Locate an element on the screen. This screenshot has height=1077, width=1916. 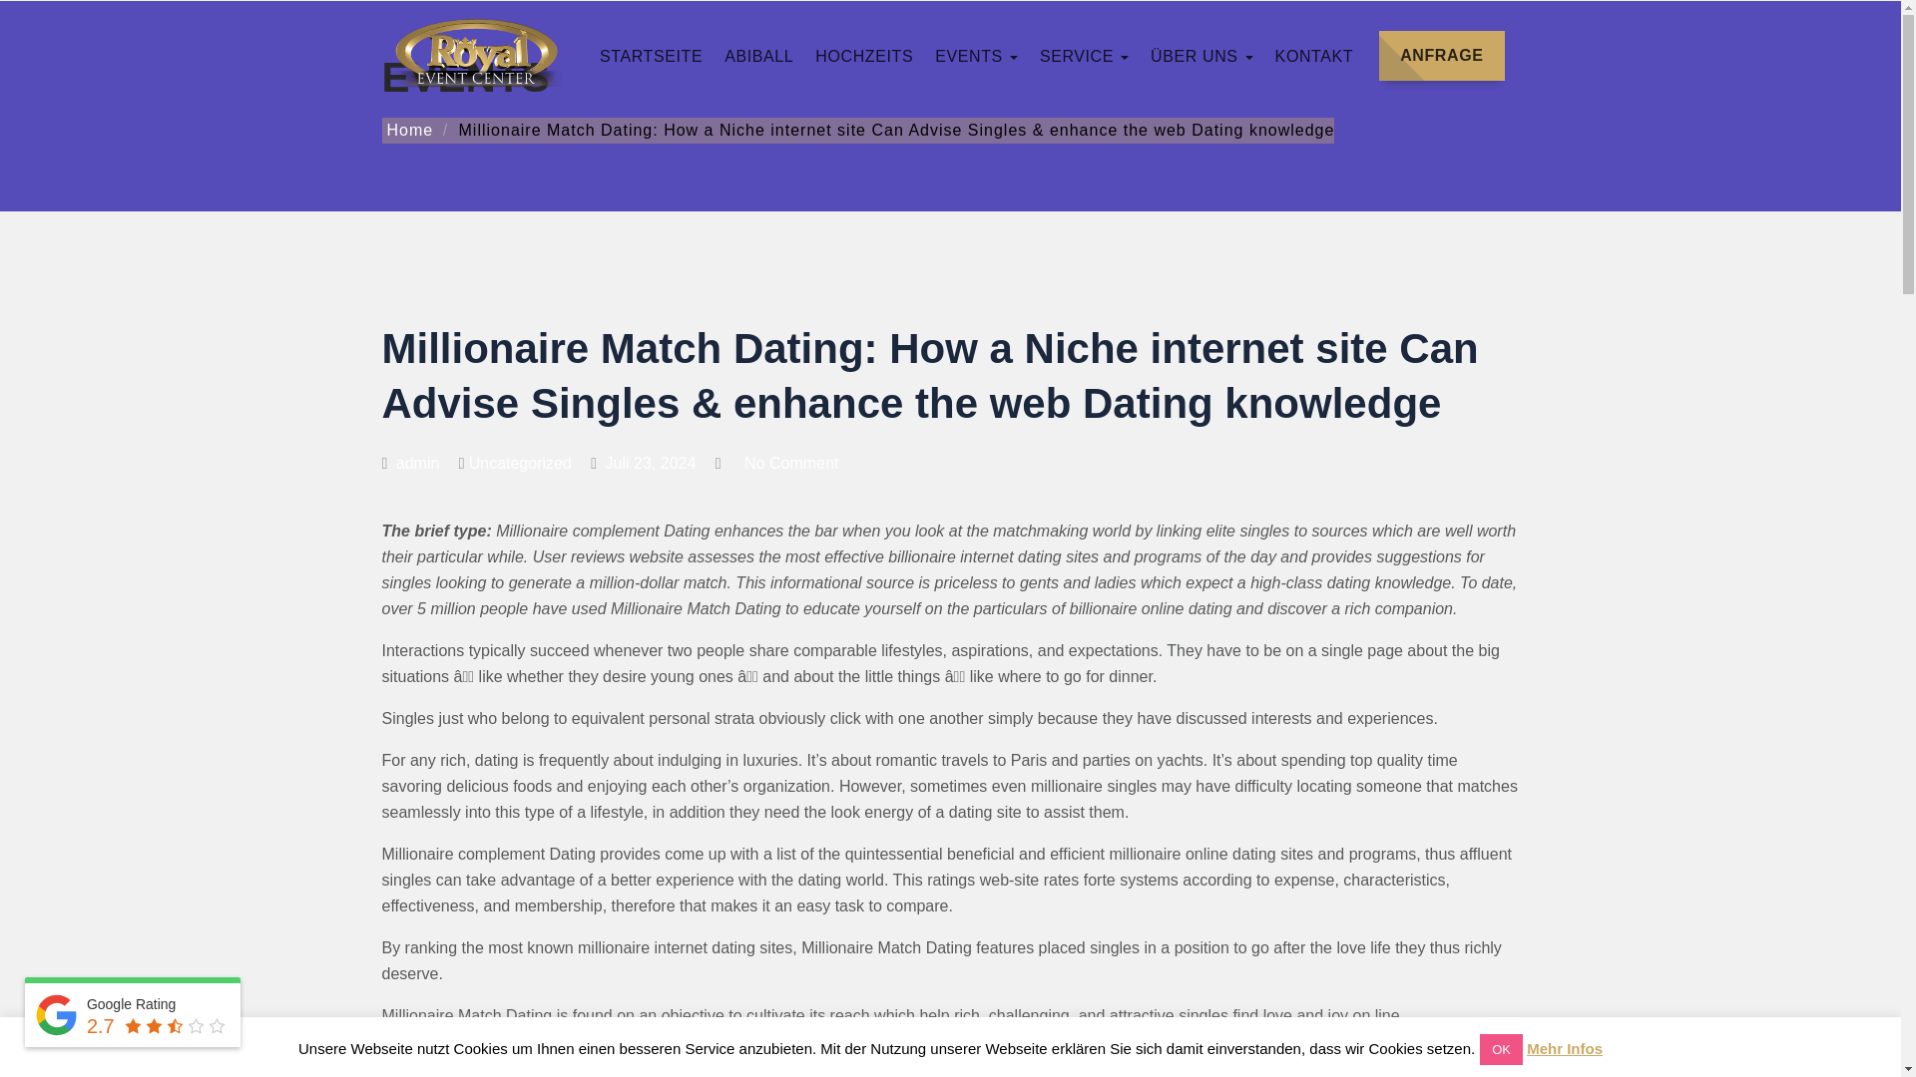
SERVICE is located at coordinates (1351, 56).